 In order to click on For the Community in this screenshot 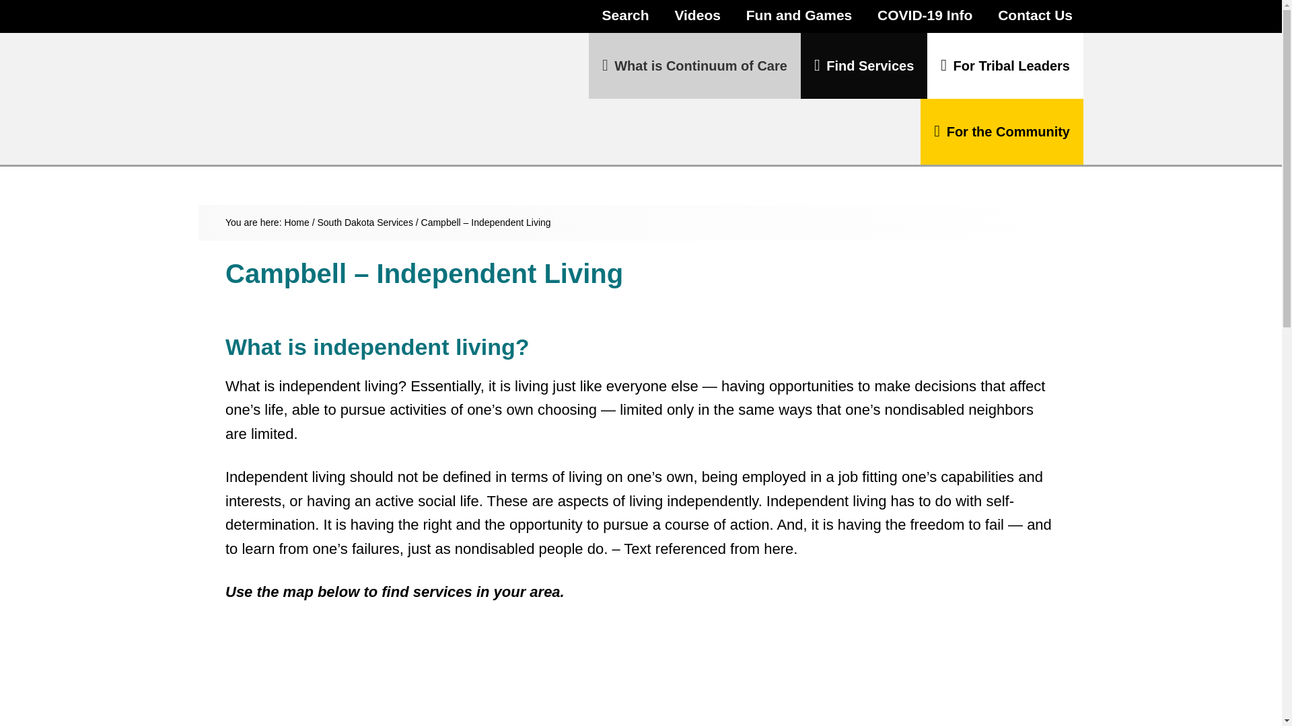, I will do `click(1001, 132)`.